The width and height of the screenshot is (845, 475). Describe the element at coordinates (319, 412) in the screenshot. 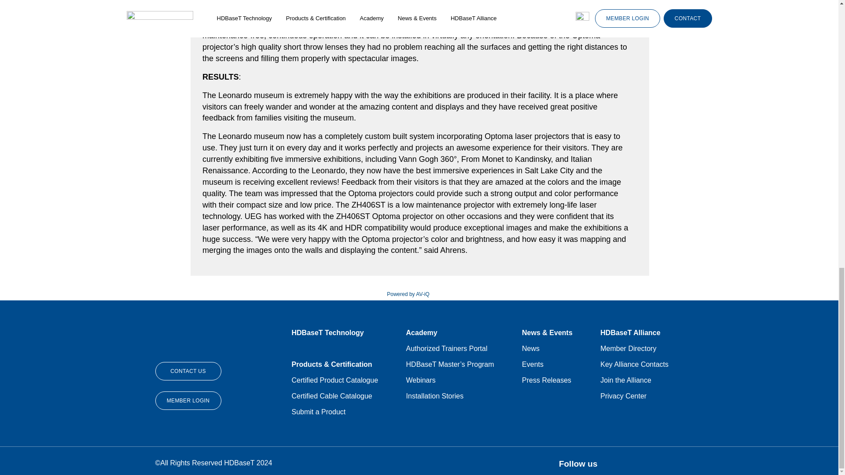

I see `Submit a Product` at that location.